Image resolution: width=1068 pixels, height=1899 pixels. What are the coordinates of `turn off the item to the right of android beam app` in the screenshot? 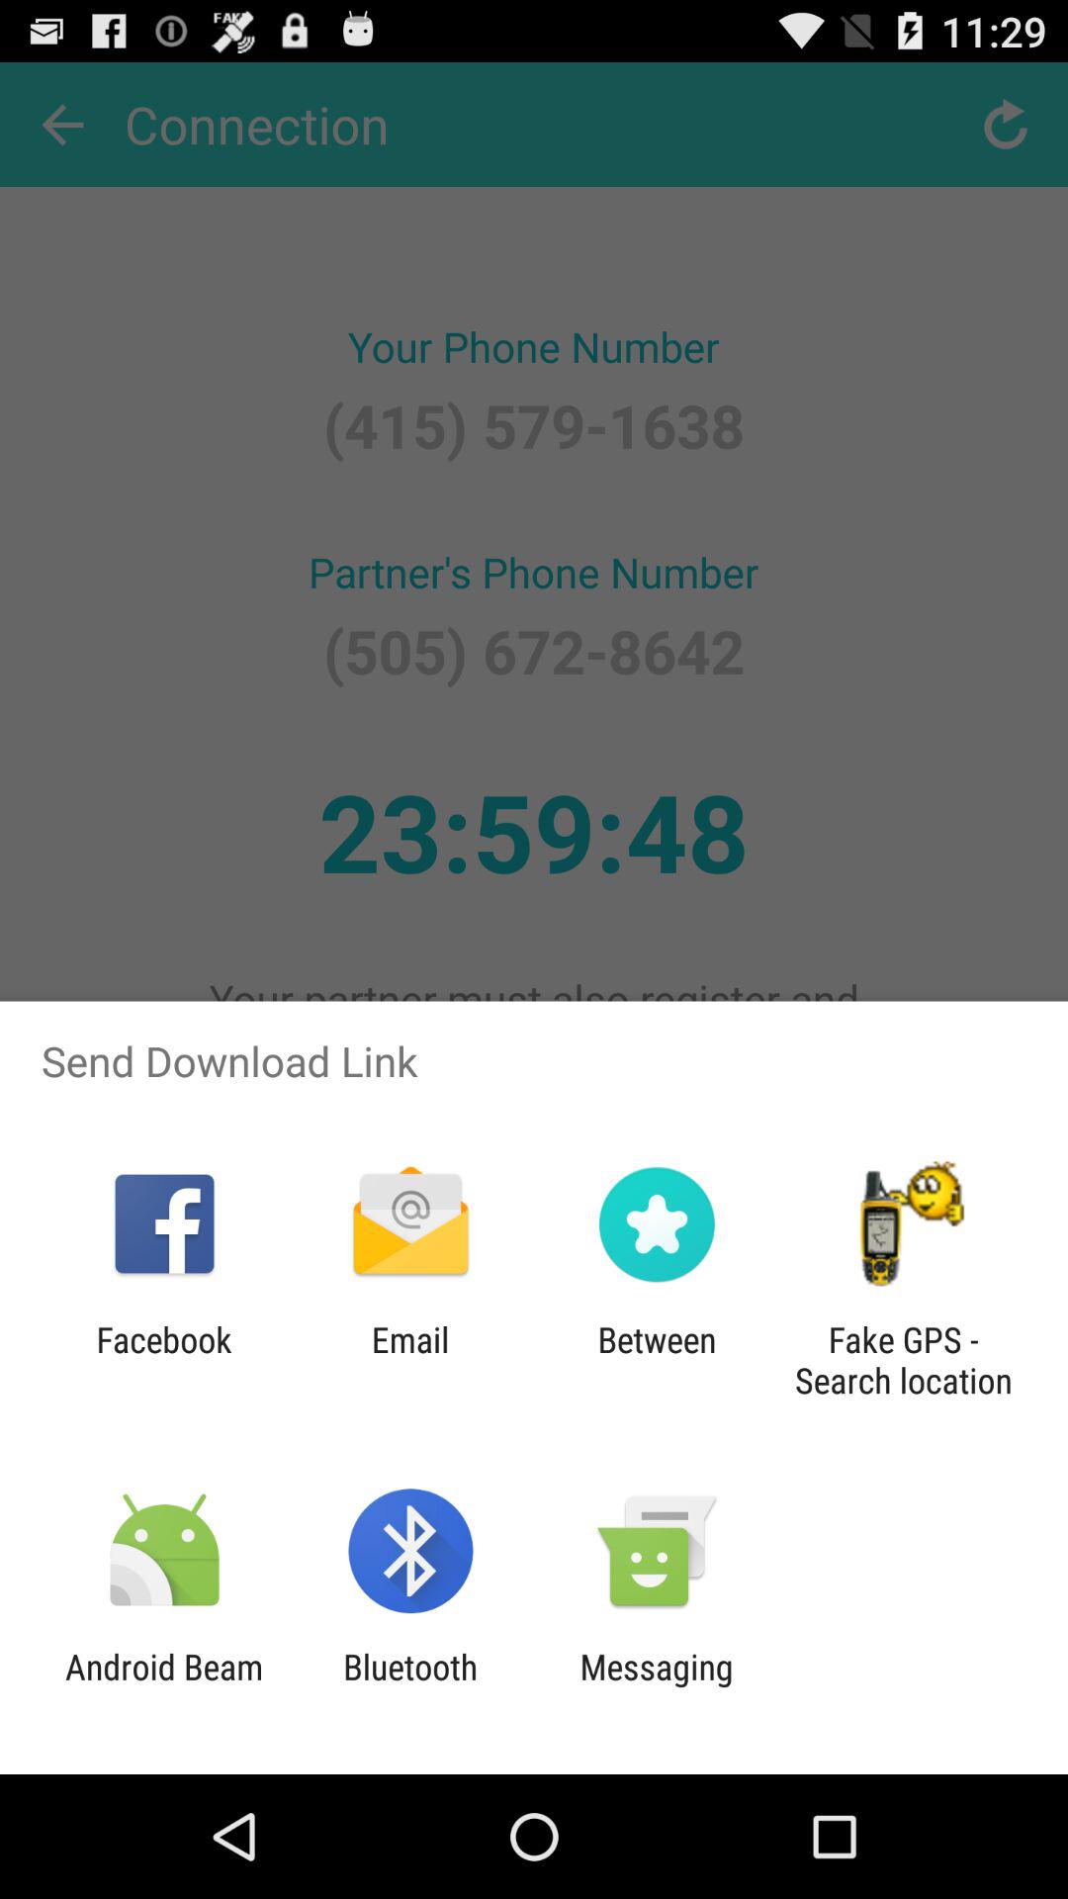 It's located at (410, 1687).